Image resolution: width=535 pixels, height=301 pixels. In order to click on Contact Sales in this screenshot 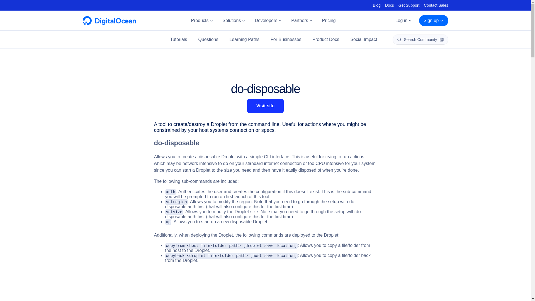, I will do `click(436, 5)`.